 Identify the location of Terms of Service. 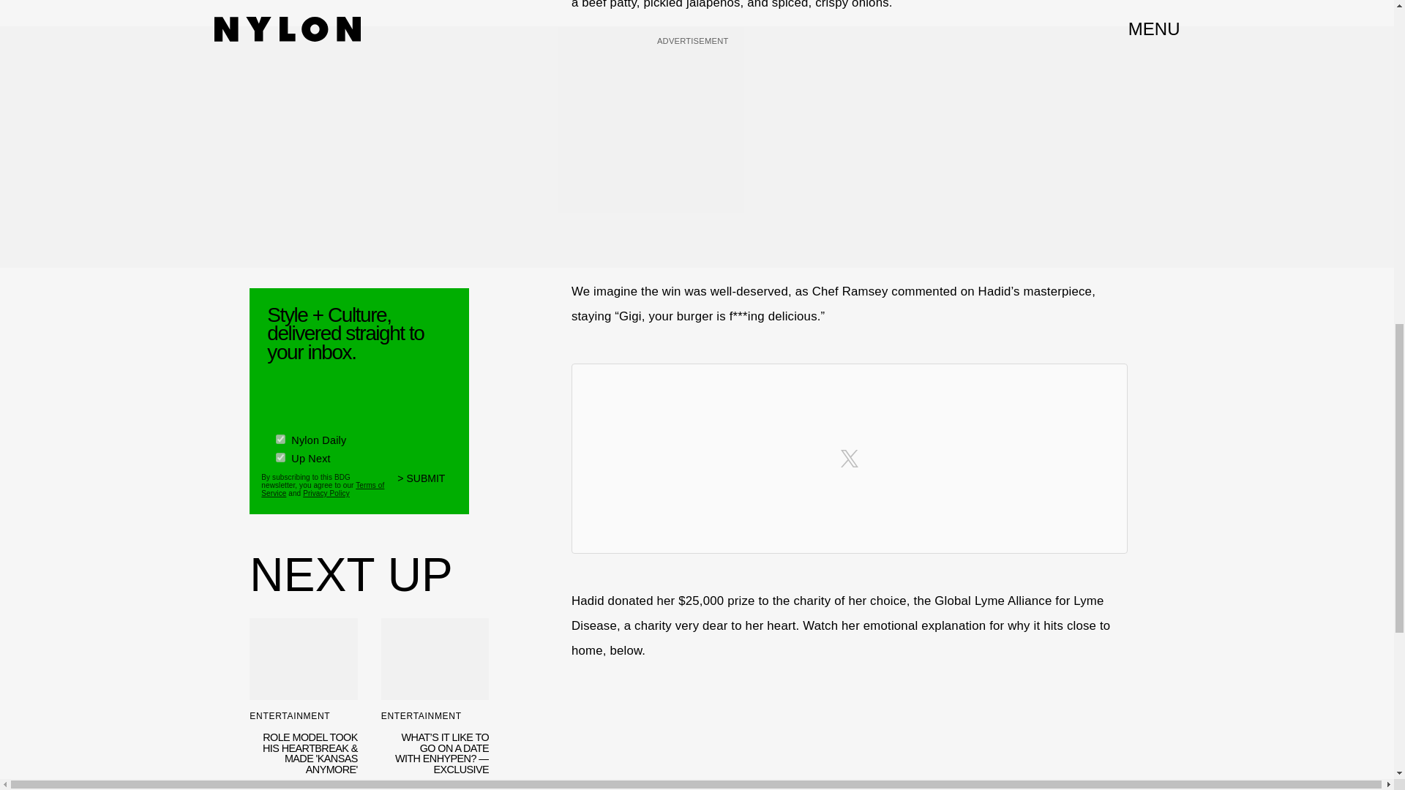
(322, 489).